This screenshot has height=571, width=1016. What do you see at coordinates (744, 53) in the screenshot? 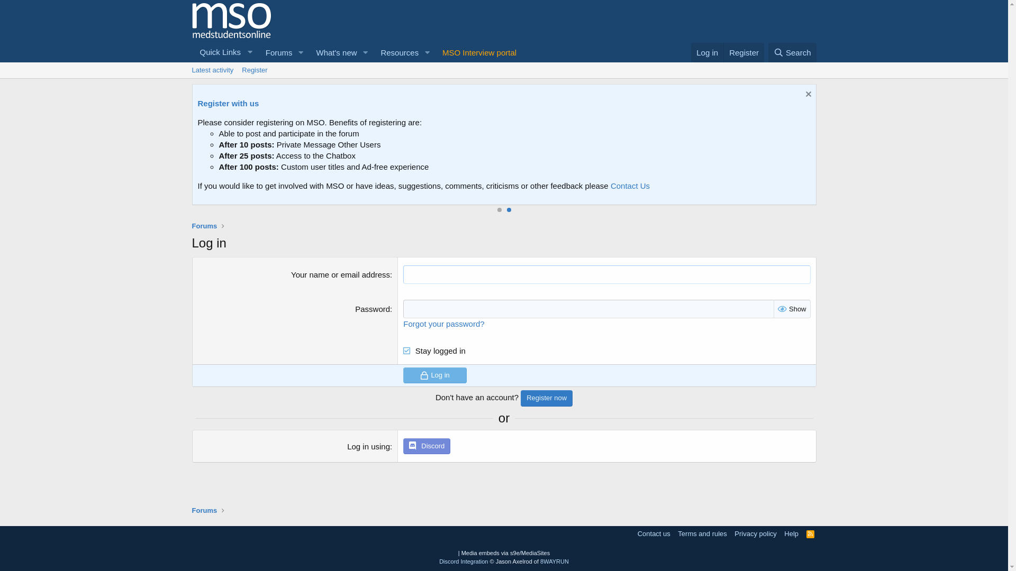
I see `Register` at bounding box center [744, 53].